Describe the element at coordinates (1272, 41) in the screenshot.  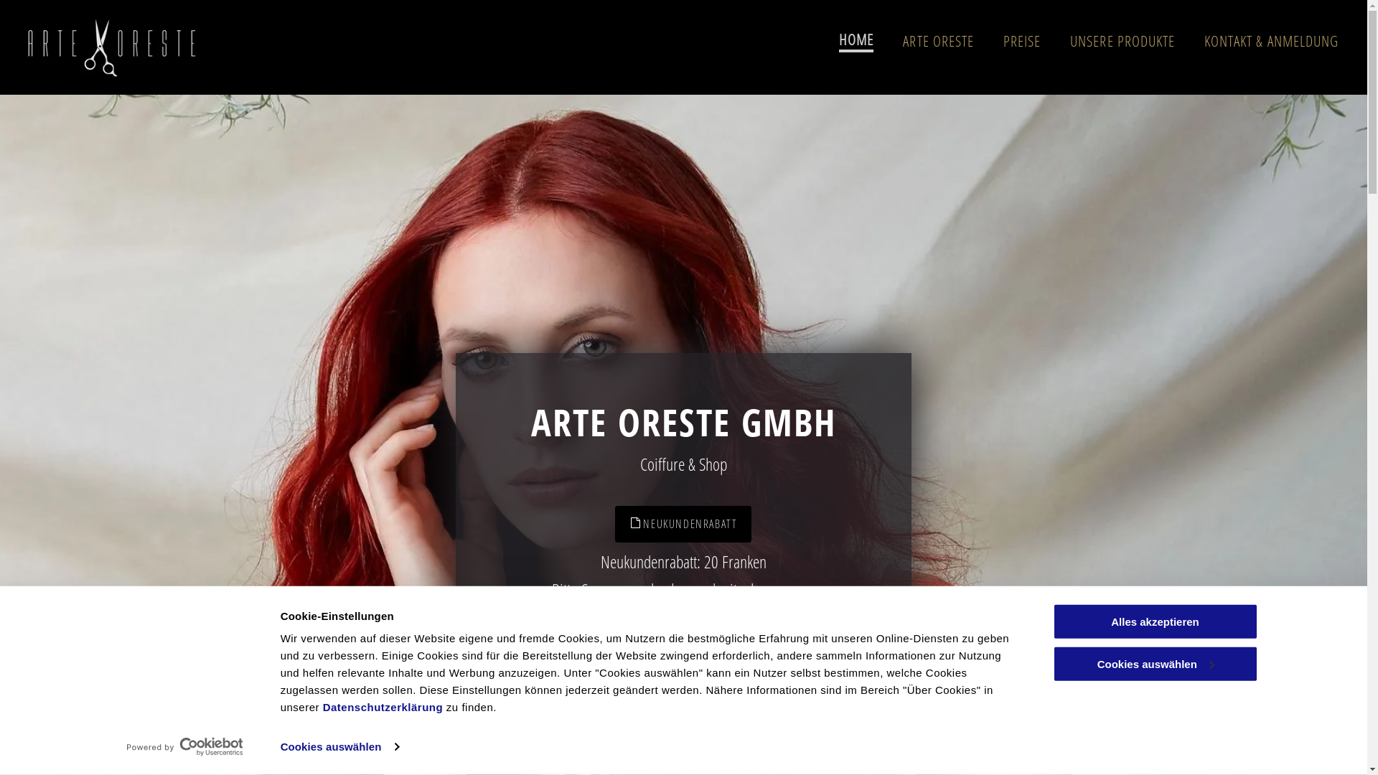
I see `KONTAKT & ANMELDUNG` at that location.